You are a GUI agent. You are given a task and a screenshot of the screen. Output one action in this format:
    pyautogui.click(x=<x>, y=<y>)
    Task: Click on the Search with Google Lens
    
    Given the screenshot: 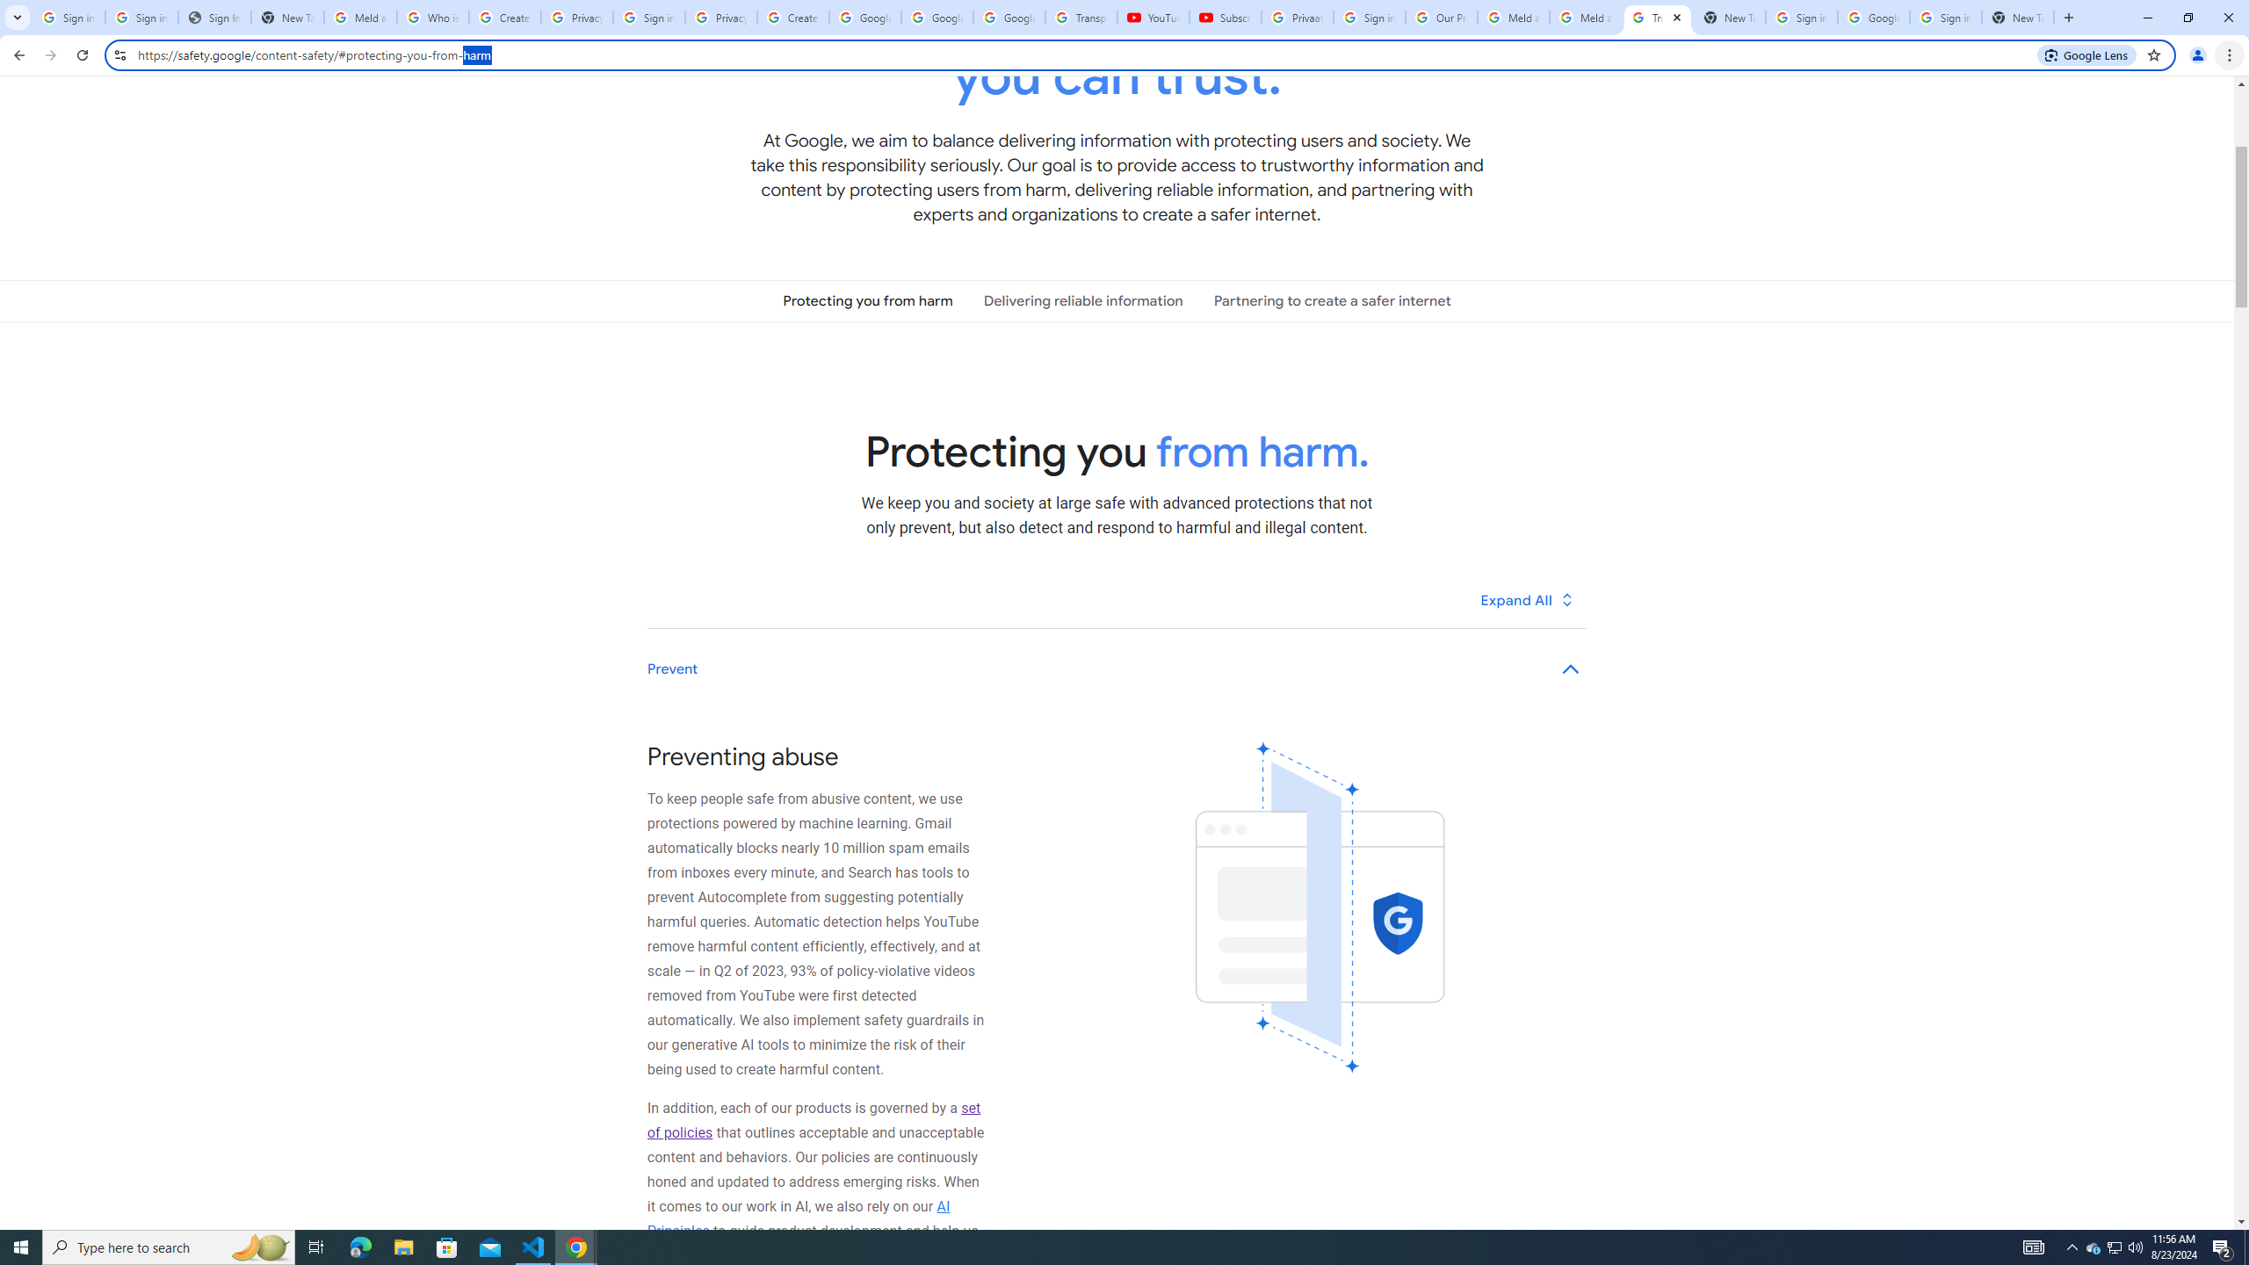 What is the action you would take?
    pyautogui.click(x=2087, y=54)
    